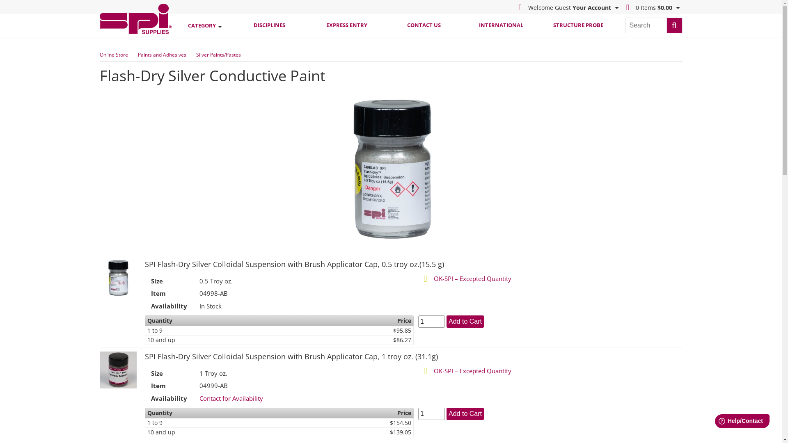  Describe the element at coordinates (118, 370) in the screenshot. I see `Click to expand` at that location.